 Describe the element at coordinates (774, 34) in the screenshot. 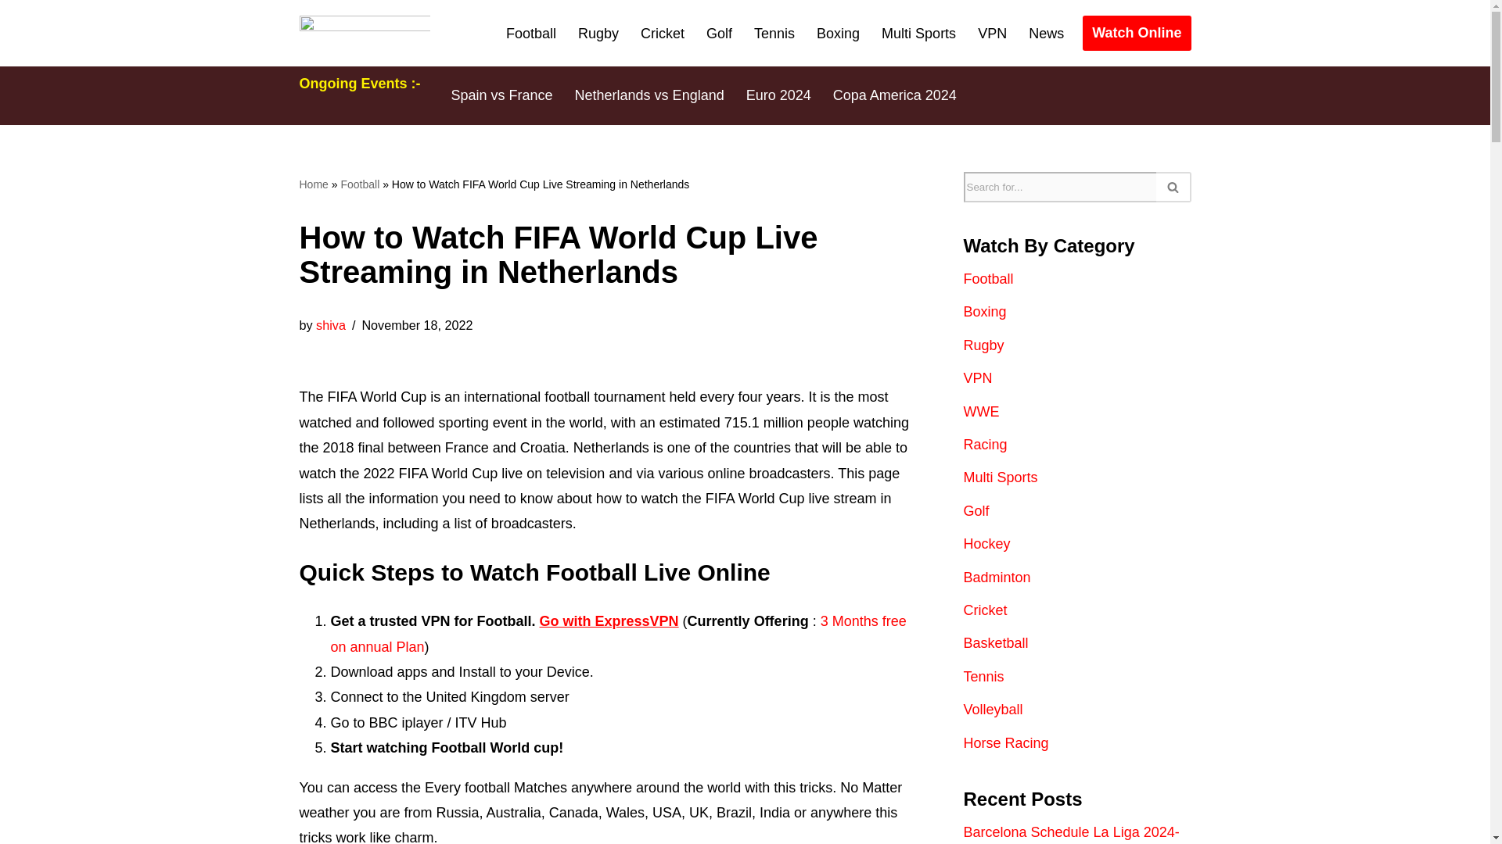

I see `Tennis` at that location.